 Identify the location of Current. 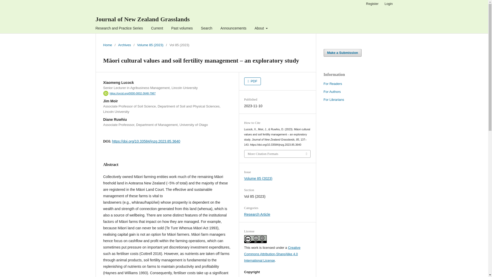
(157, 29).